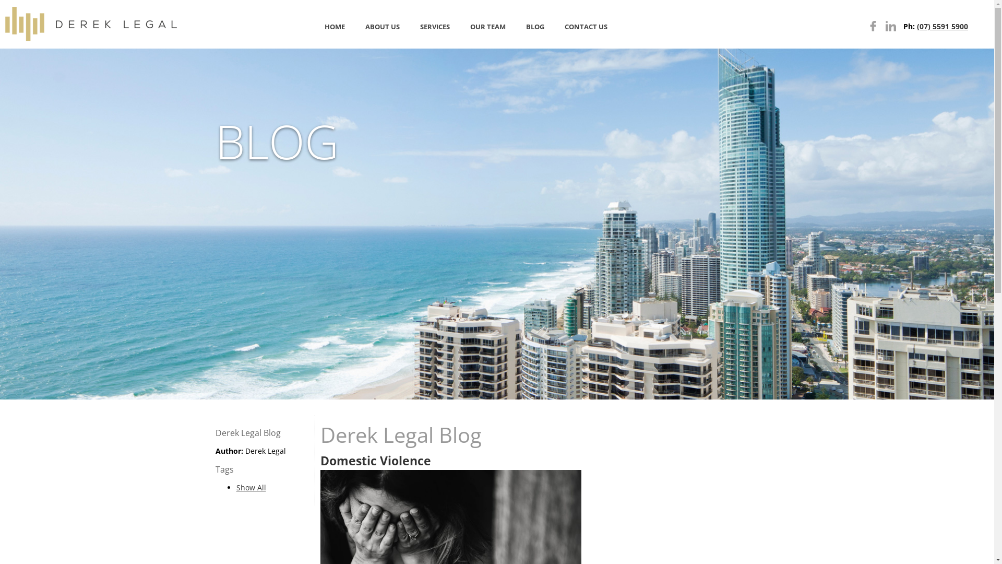  I want to click on (07) 5591 5900, so click(943, 26).